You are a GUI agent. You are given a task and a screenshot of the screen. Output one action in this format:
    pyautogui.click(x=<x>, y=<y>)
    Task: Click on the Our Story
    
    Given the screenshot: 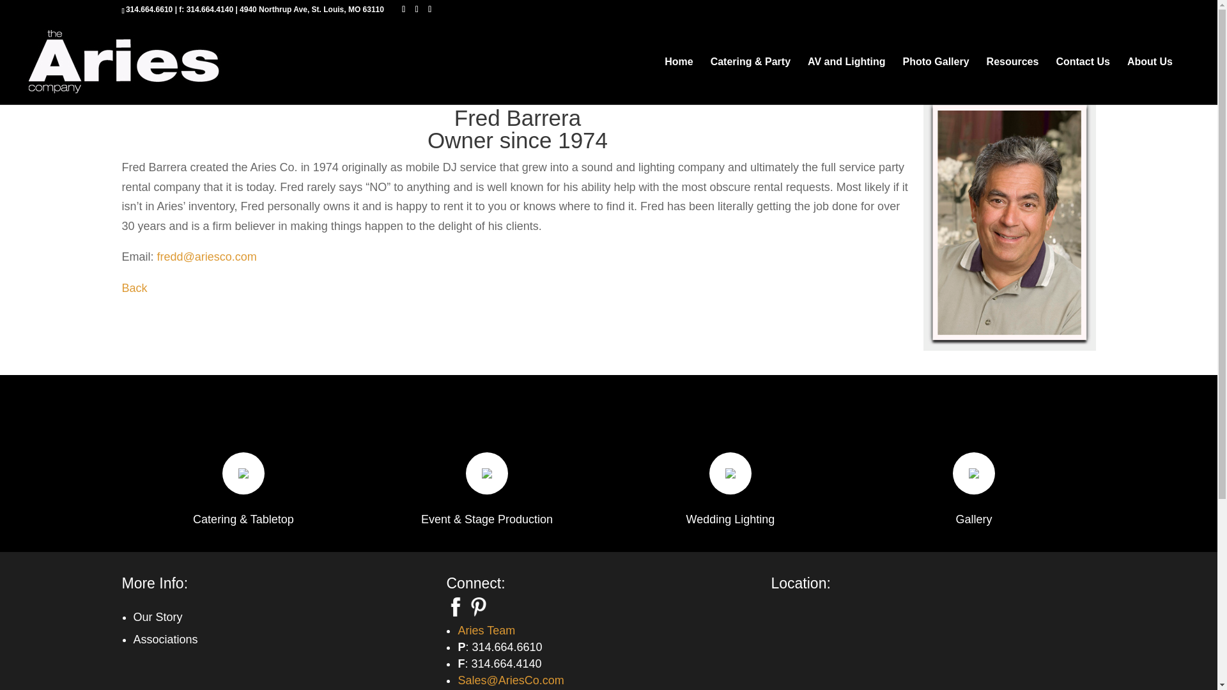 What is the action you would take?
    pyautogui.click(x=157, y=617)
    